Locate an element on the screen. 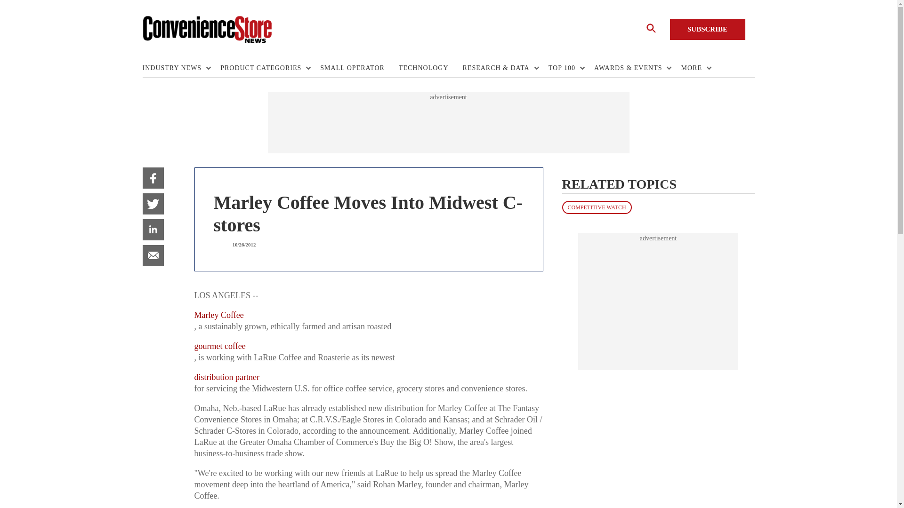 This screenshot has width=904, height=508. SUBSCRIBE is located at coordinates (707, 29).